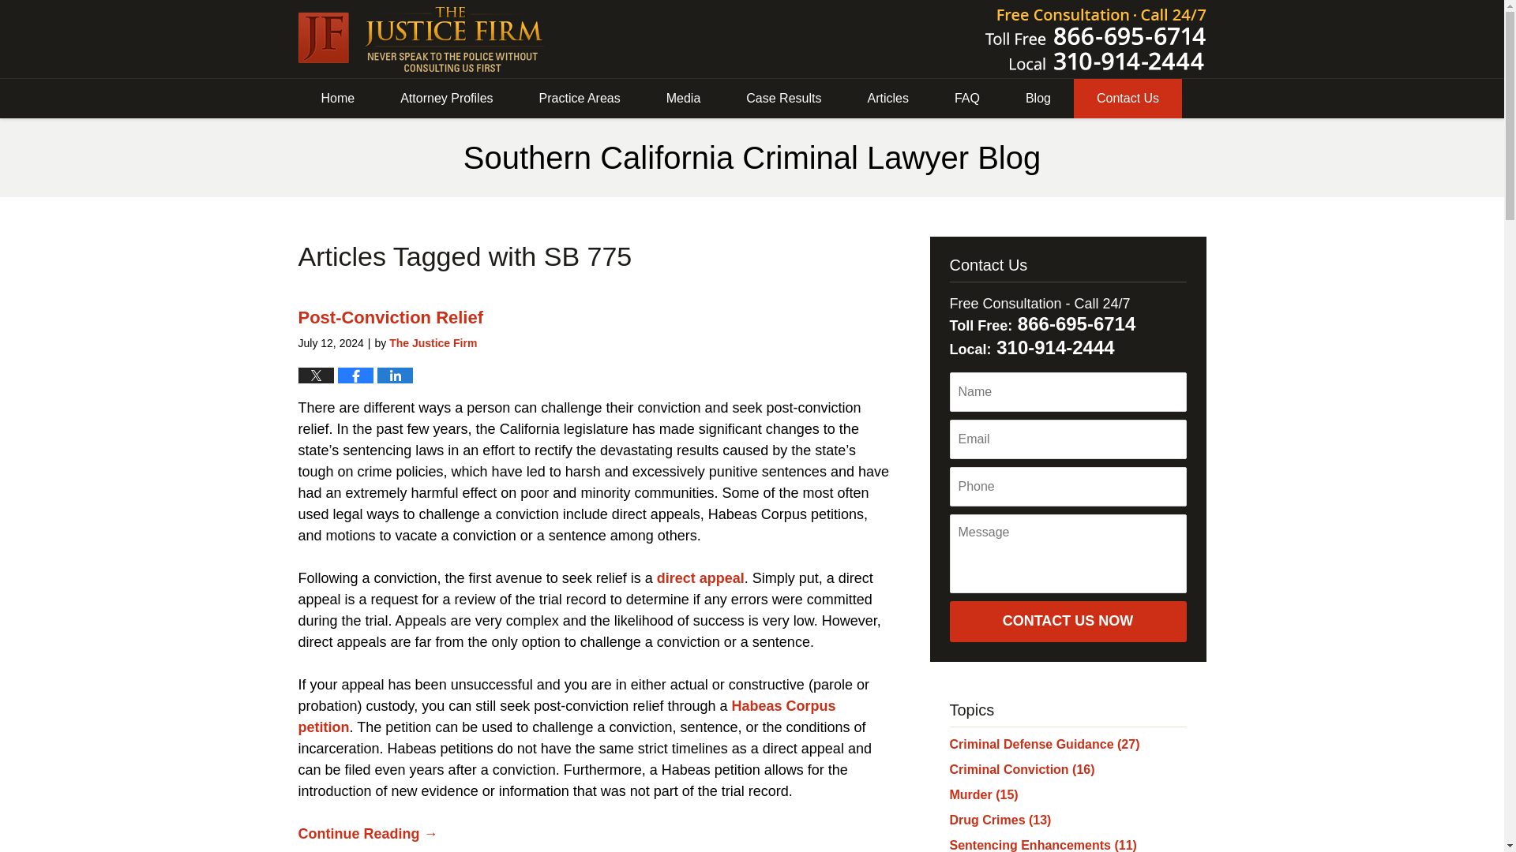  Describe the element at coordinates (580, 99) in the screenshot. I see `Practice Areas` at that location.